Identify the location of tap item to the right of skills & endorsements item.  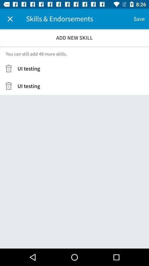
(139, 19).